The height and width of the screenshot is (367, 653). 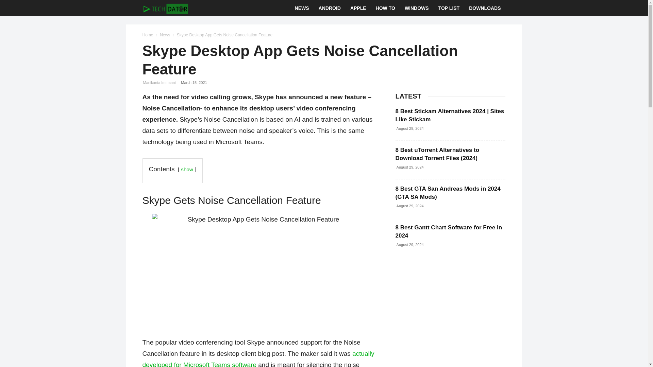 I want to click on NEWS, so click(x=302, y=8).